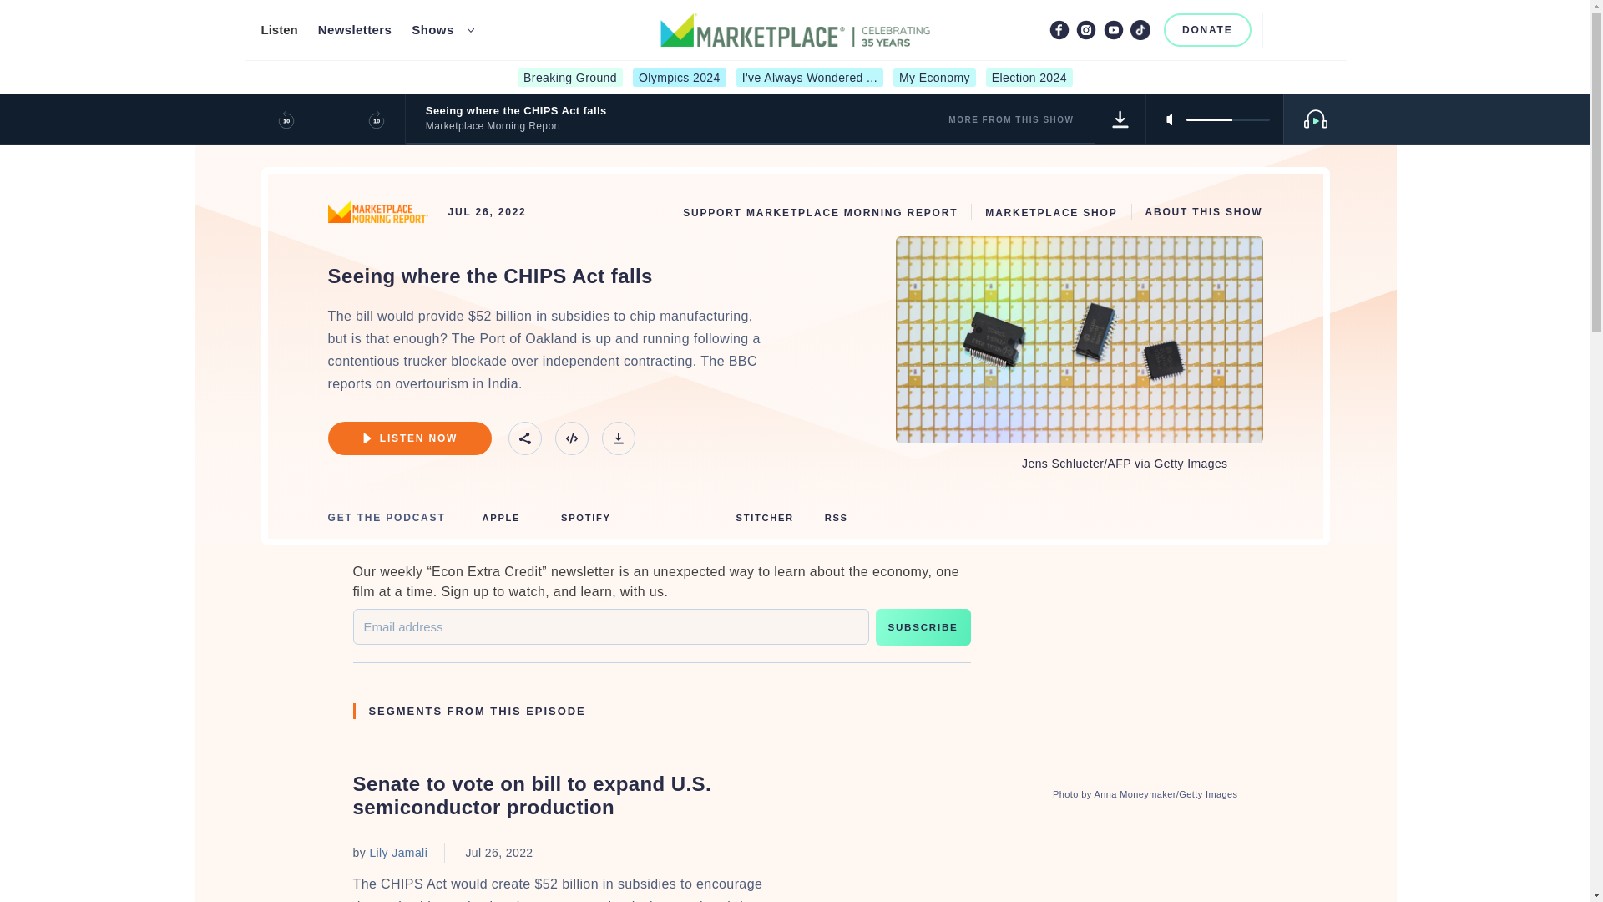 Image resolution: width=1603 pixels, height=902 pixels. Describe the element at coordinates (1085, 29) in the screenshot. I see `Instagram` at that location.